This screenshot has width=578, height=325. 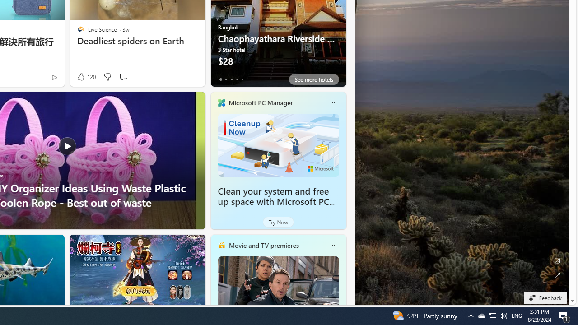 What do you see at coordinates (123, 77) in the screenshot?
I see `Start the conversation` at bounding box center [123, 77].